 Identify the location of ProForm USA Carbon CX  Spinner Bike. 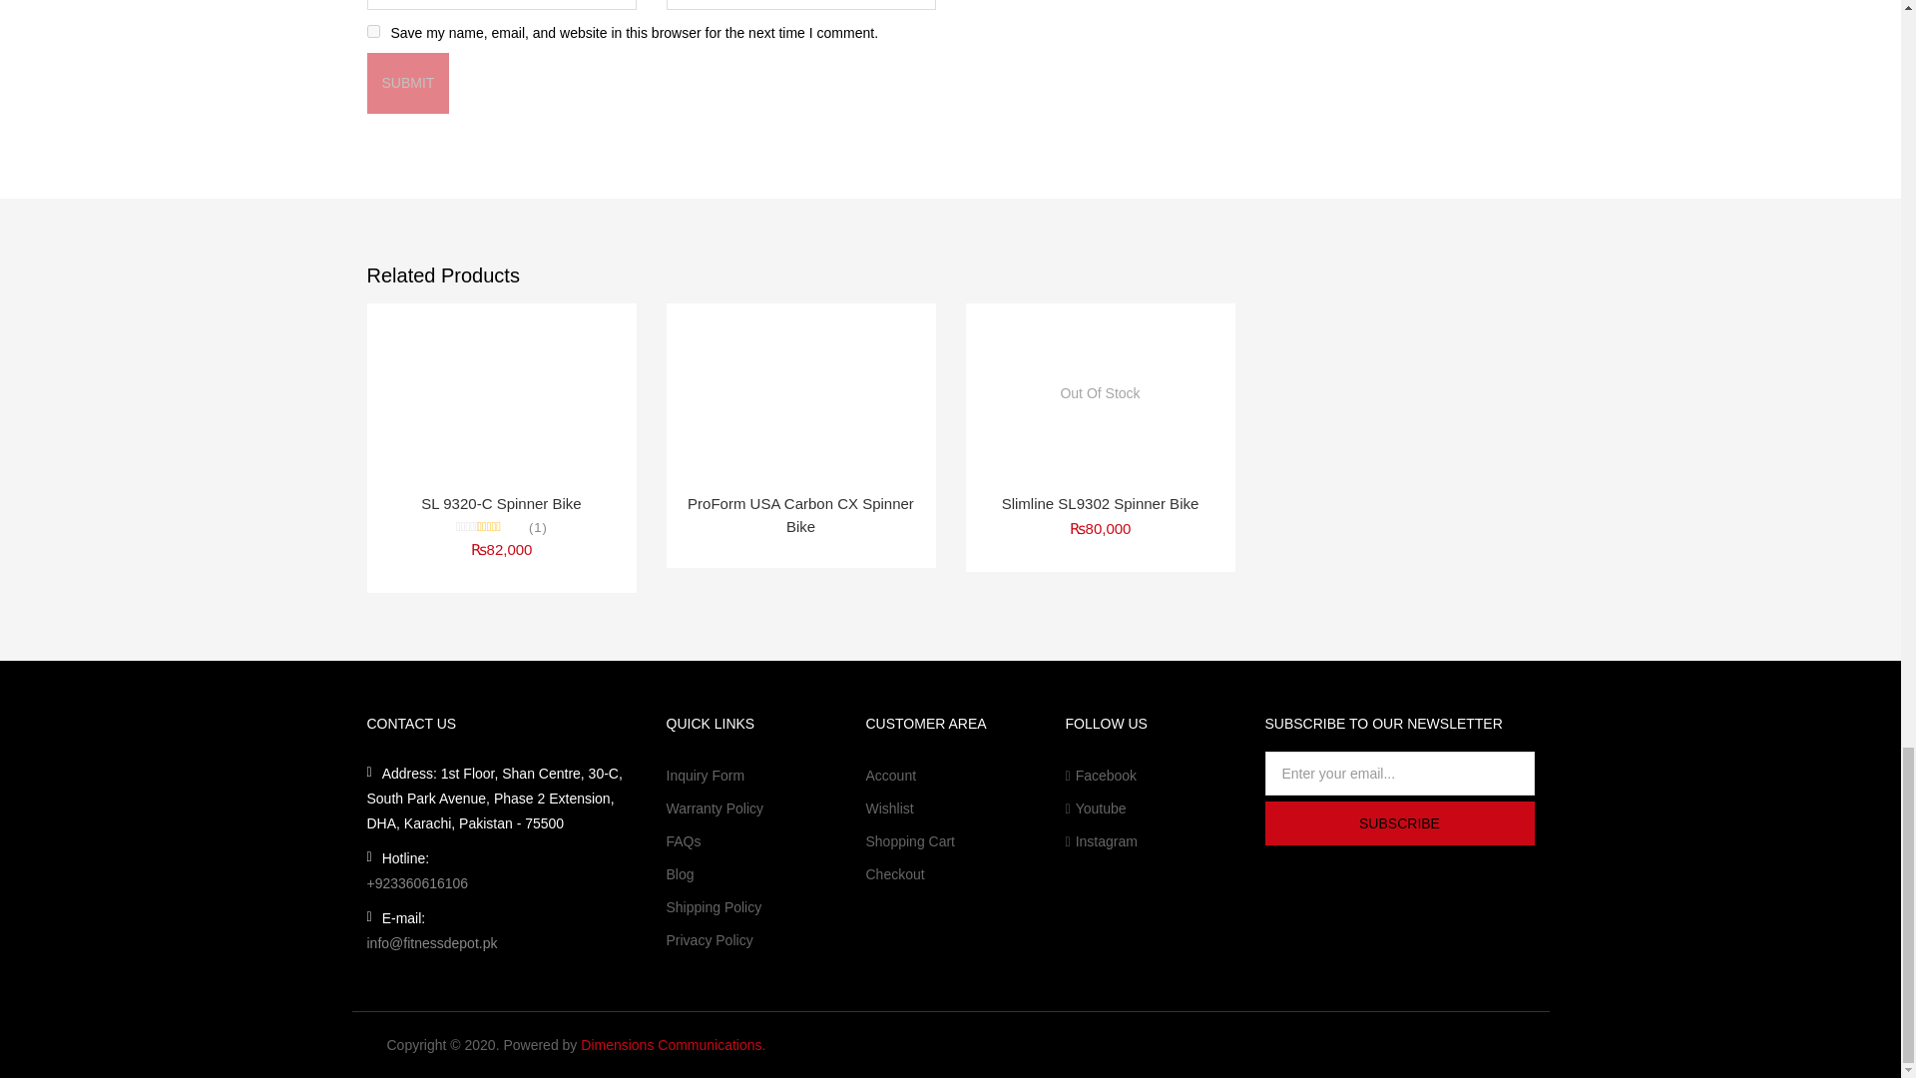
(801, 391).